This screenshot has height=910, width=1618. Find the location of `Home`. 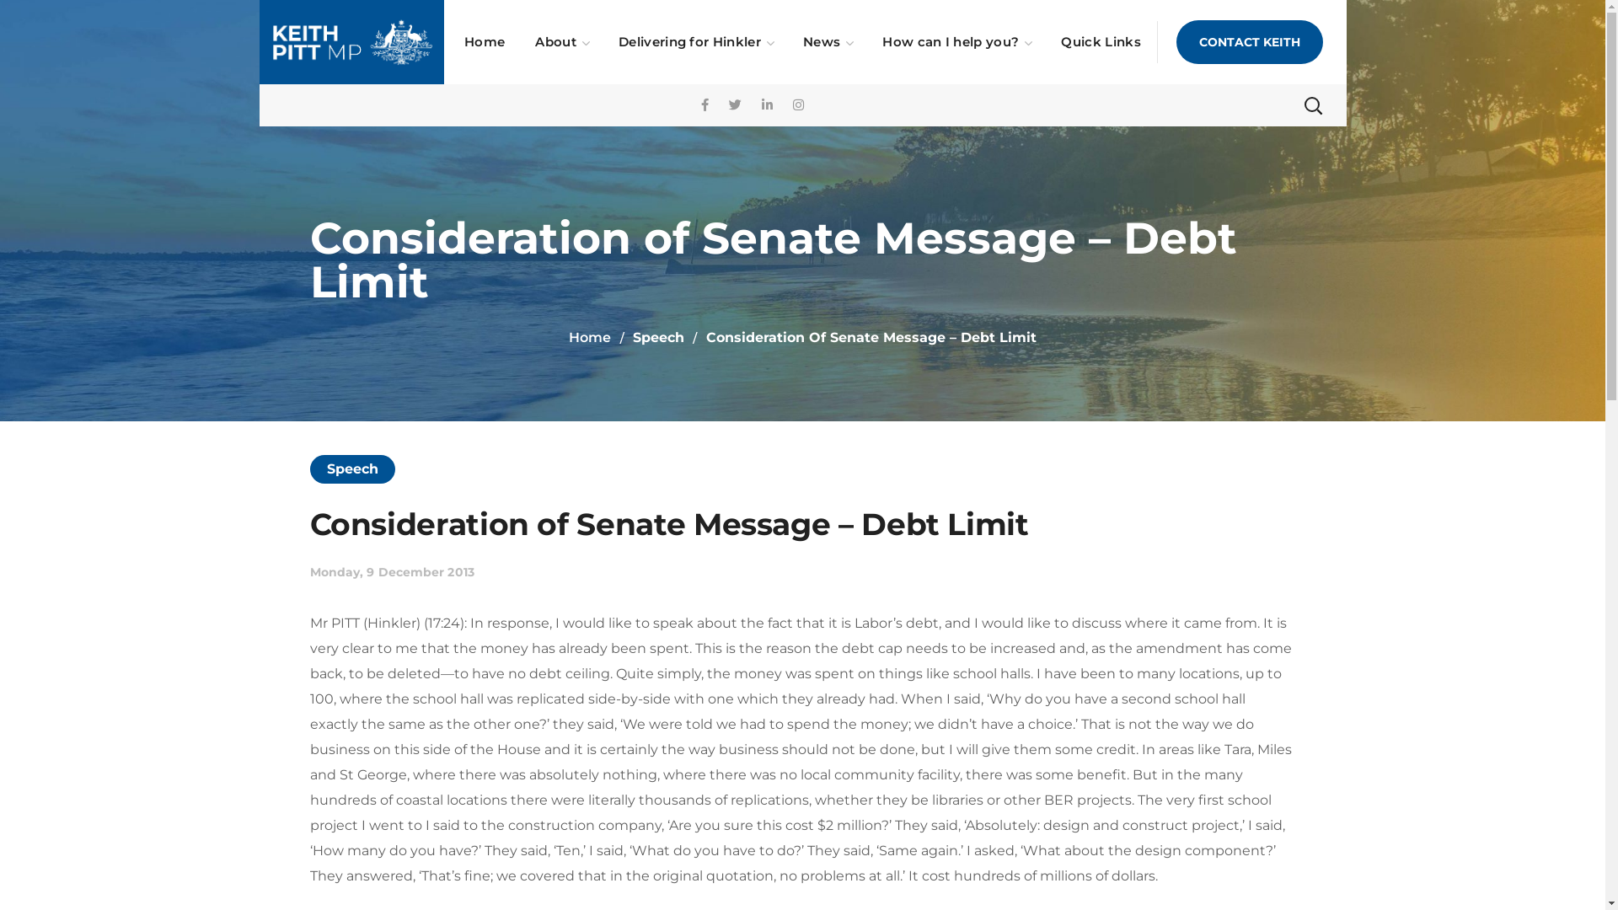

Home is located at coordinates (590, 337).